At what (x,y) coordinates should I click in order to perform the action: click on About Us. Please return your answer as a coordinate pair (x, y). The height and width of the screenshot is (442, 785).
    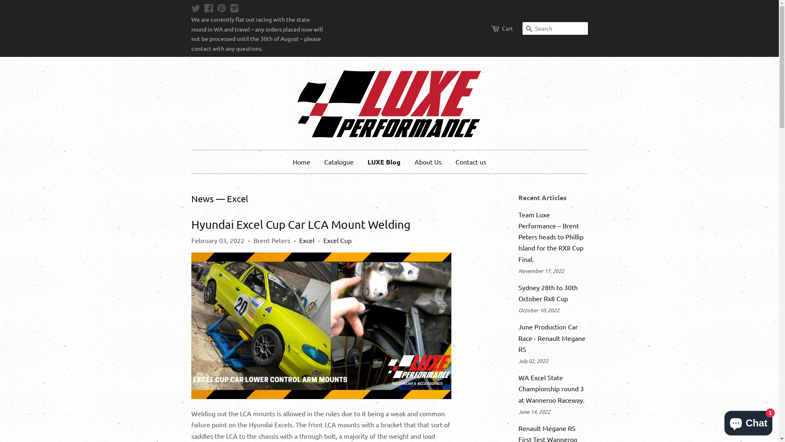
    Looking at the image, I should click on (428, 162).